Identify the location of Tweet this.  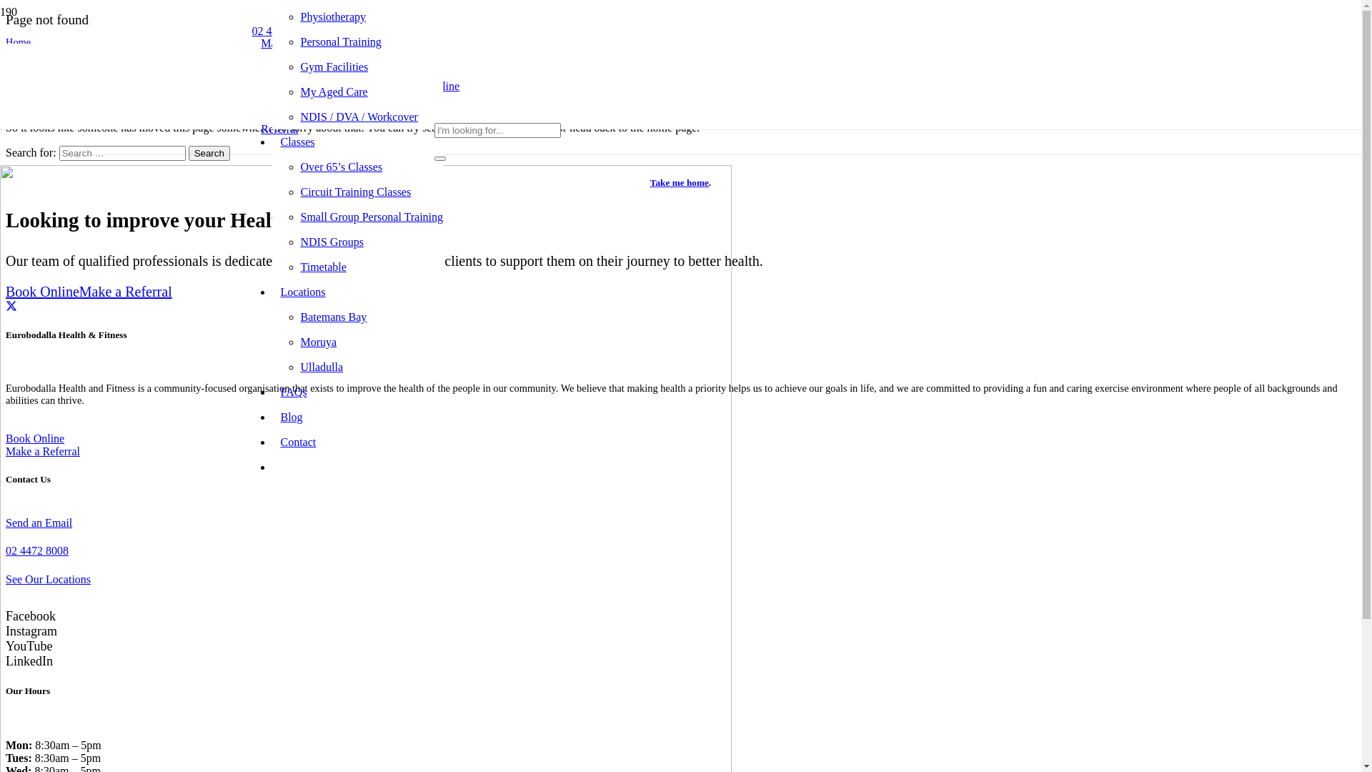
(11, 307).